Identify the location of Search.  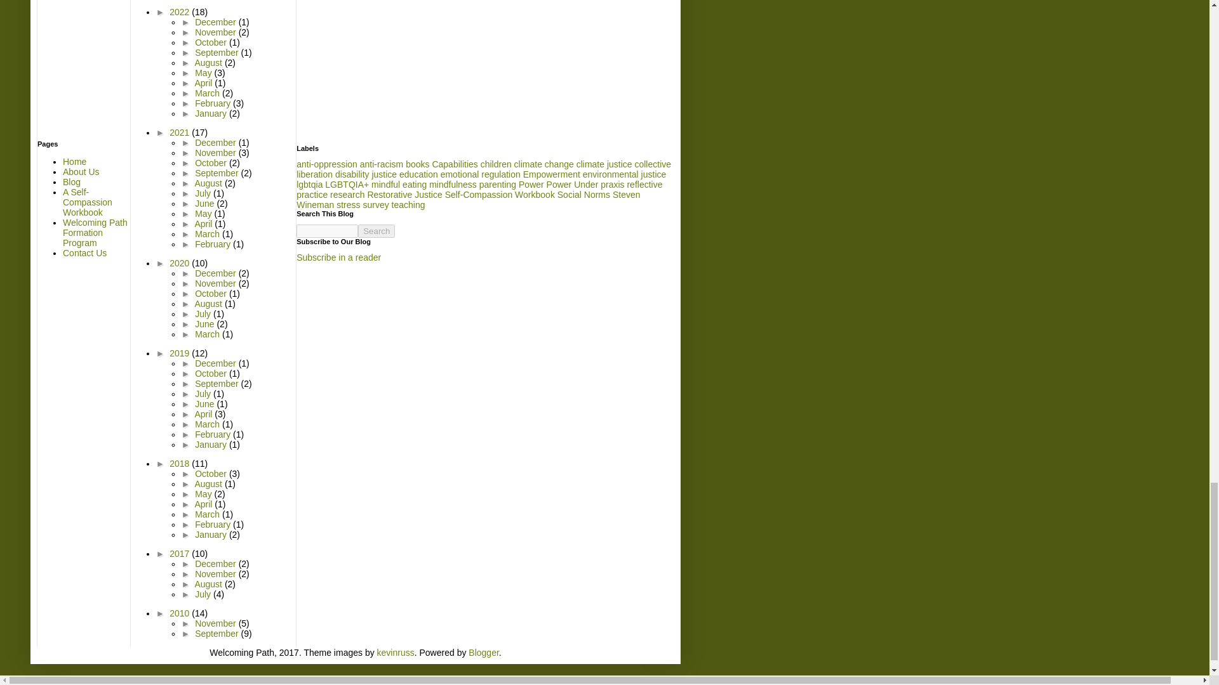
(376, 231).